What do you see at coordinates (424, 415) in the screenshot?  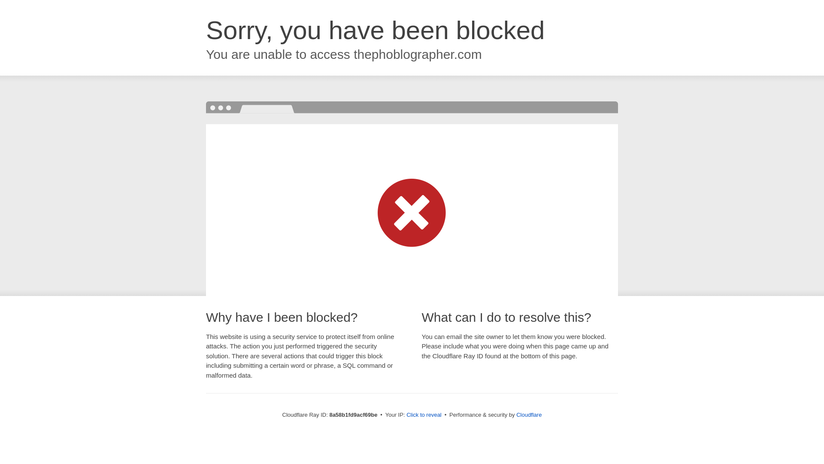 I see `Click to reveal` at bounding box center [424, 415].